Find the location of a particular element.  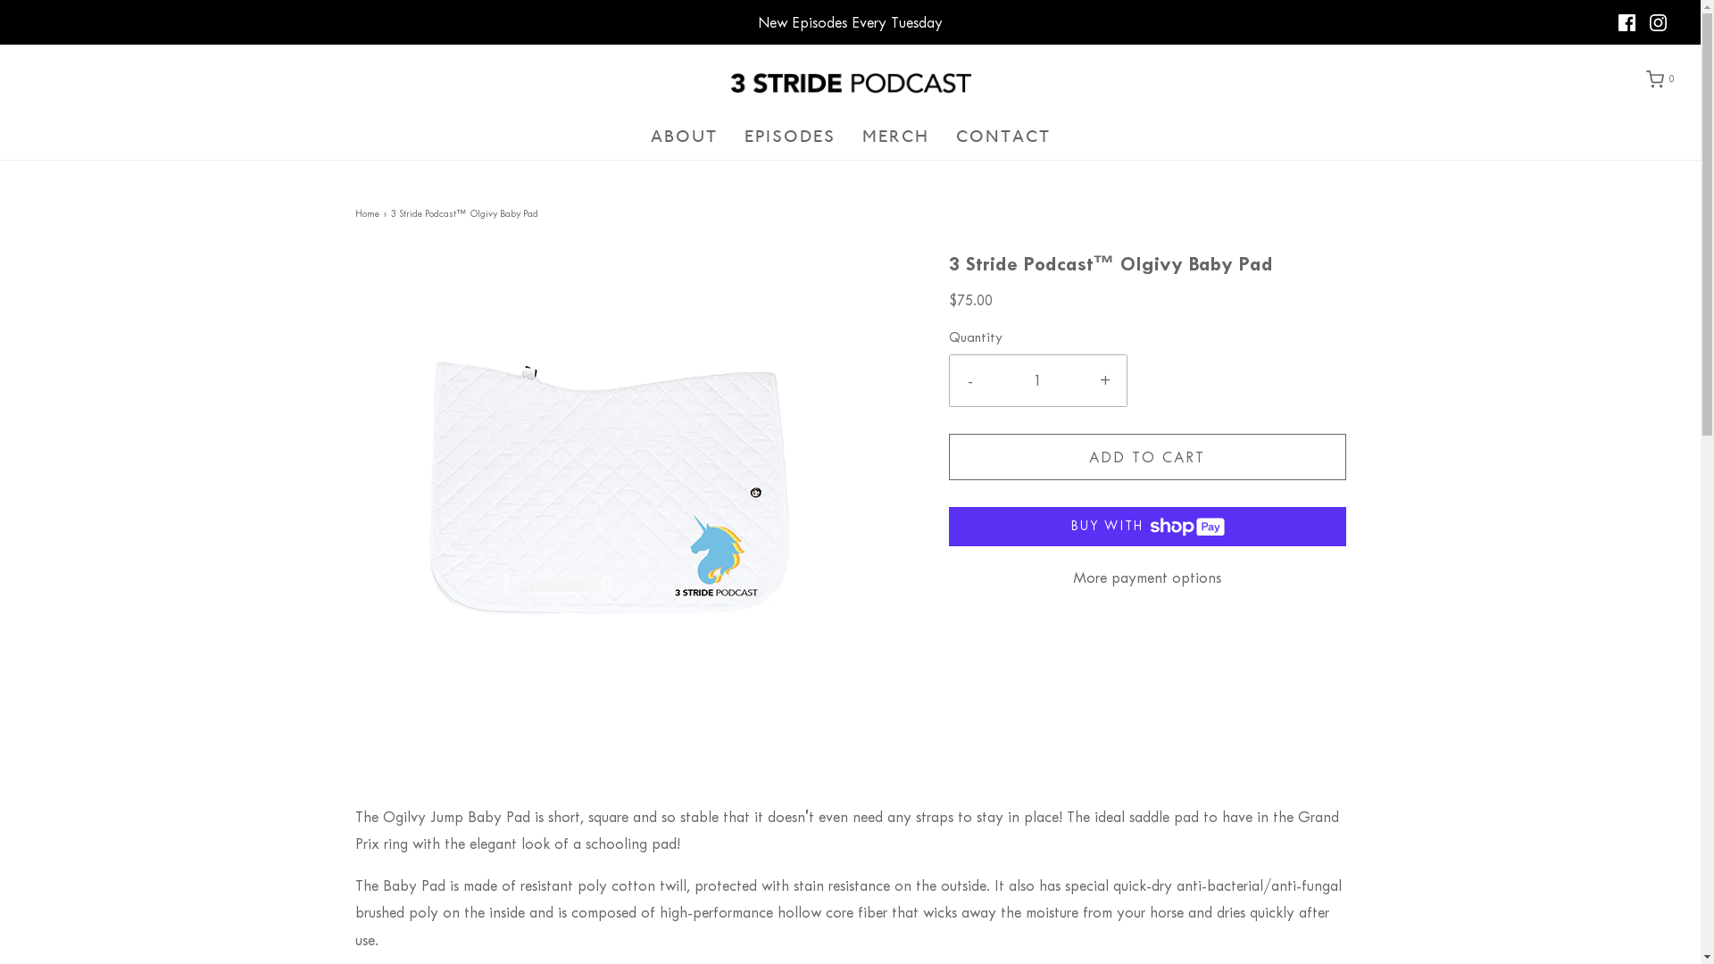

Home is located at coordinates (370, 214).